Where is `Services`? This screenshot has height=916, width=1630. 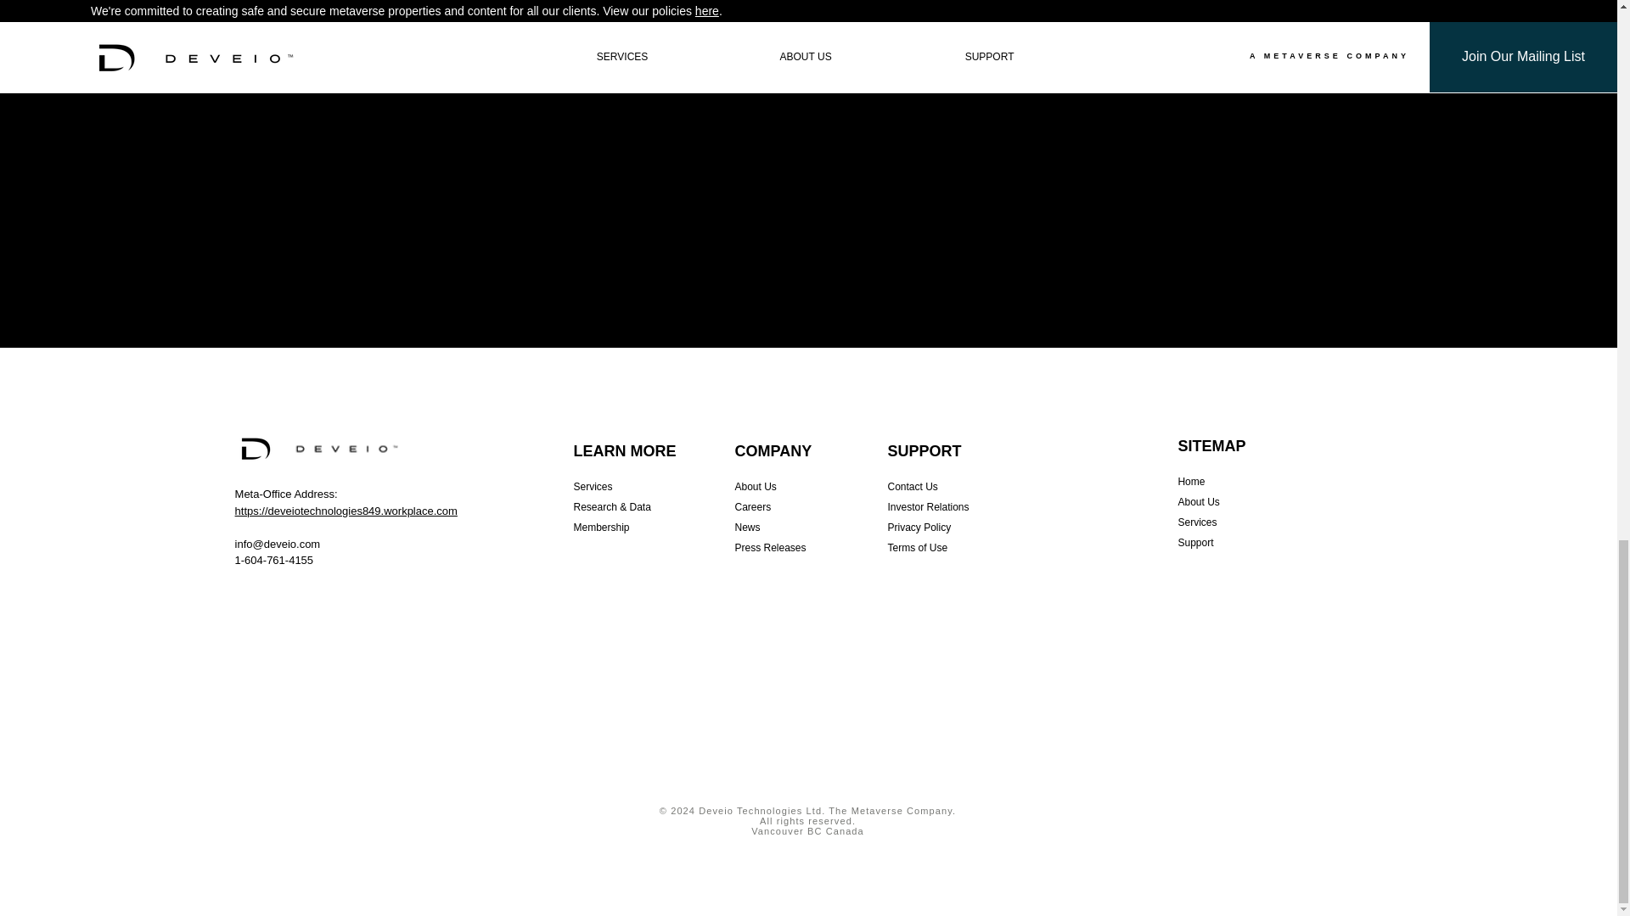
Services is located at coordinates (593, 487).